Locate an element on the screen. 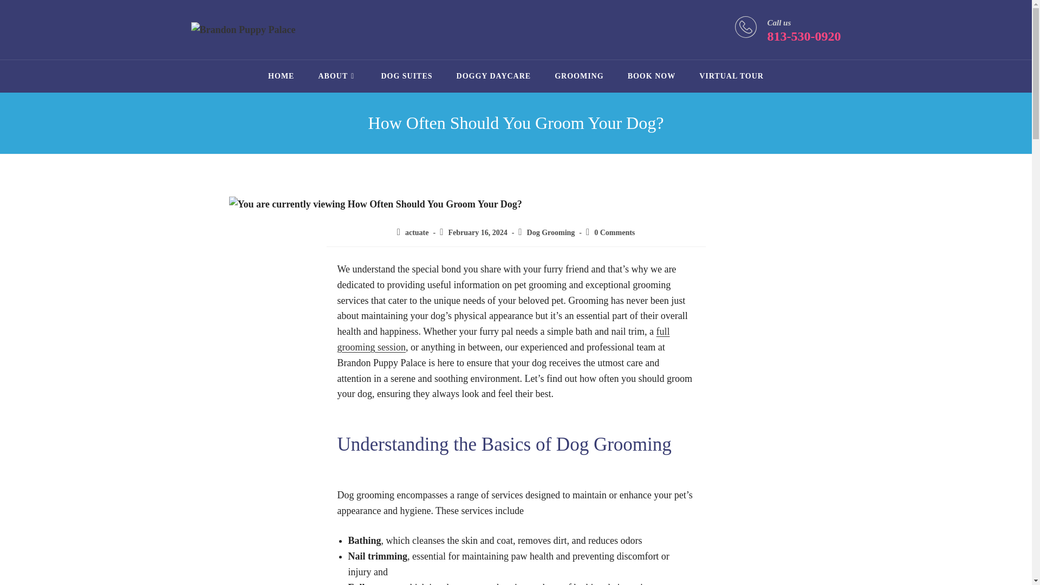 The width and height of the screenshot is (1040, 585). HOME is located at coordinates (281, 76).